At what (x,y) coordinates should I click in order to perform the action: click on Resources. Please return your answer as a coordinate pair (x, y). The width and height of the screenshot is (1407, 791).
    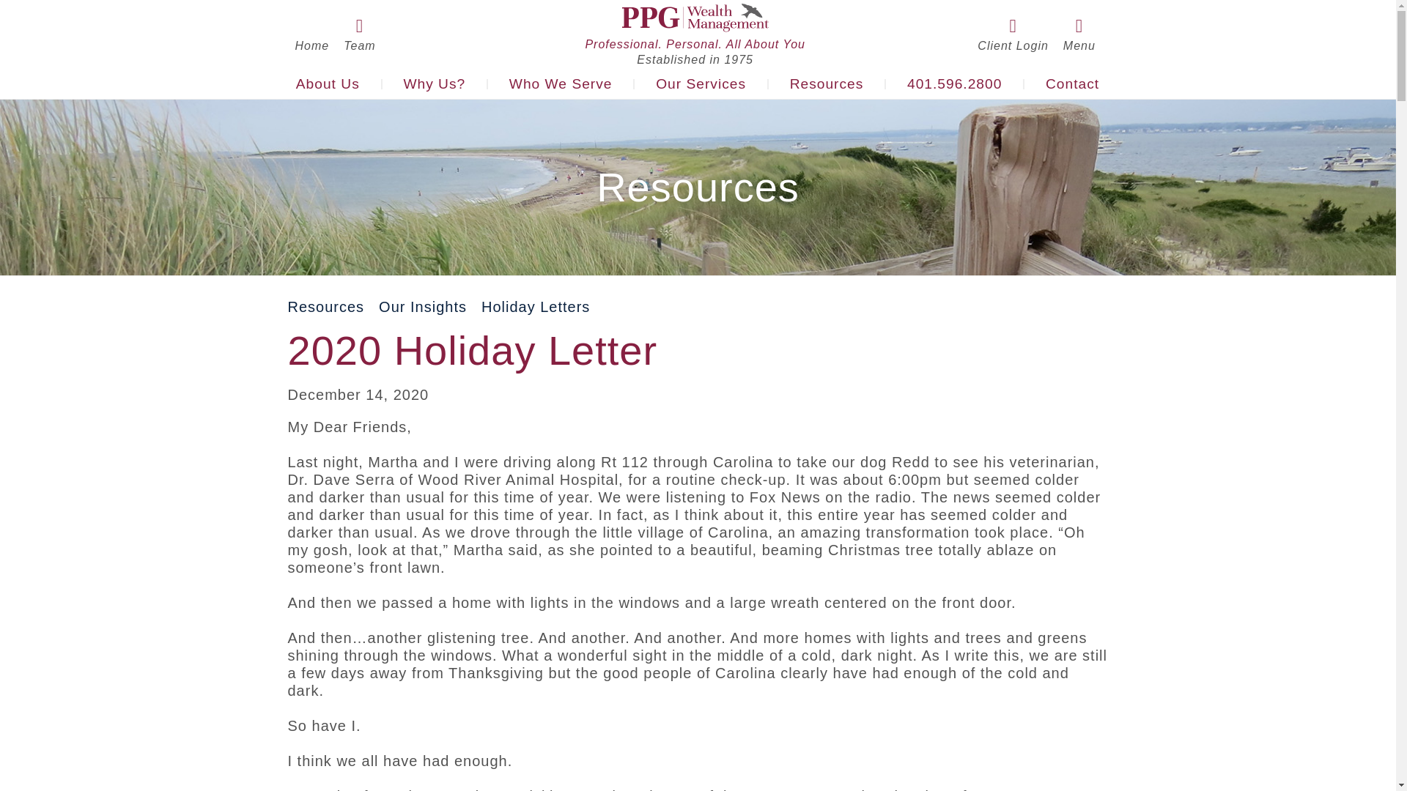
    Looking at the image, I should click on (826, 84).